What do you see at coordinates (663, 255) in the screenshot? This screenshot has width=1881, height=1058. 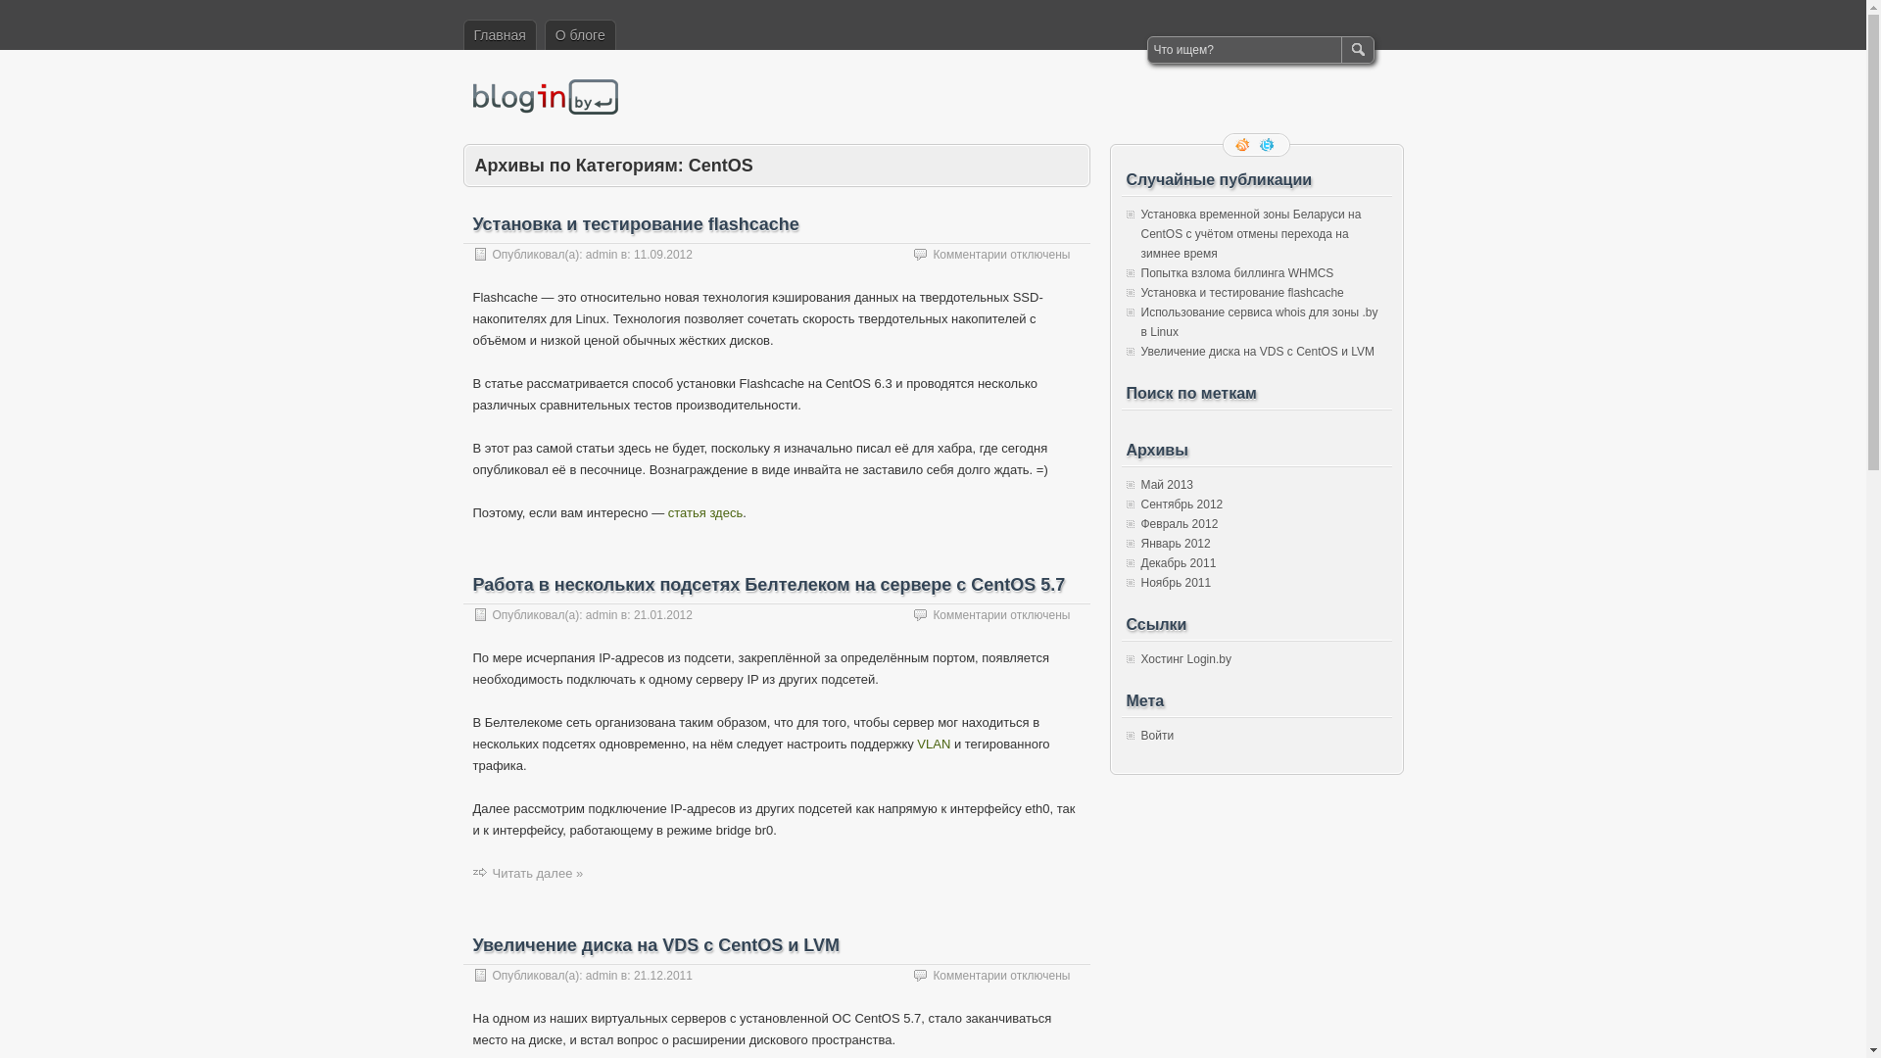 I see `11.09.2012` at bounding box center [663, 255].